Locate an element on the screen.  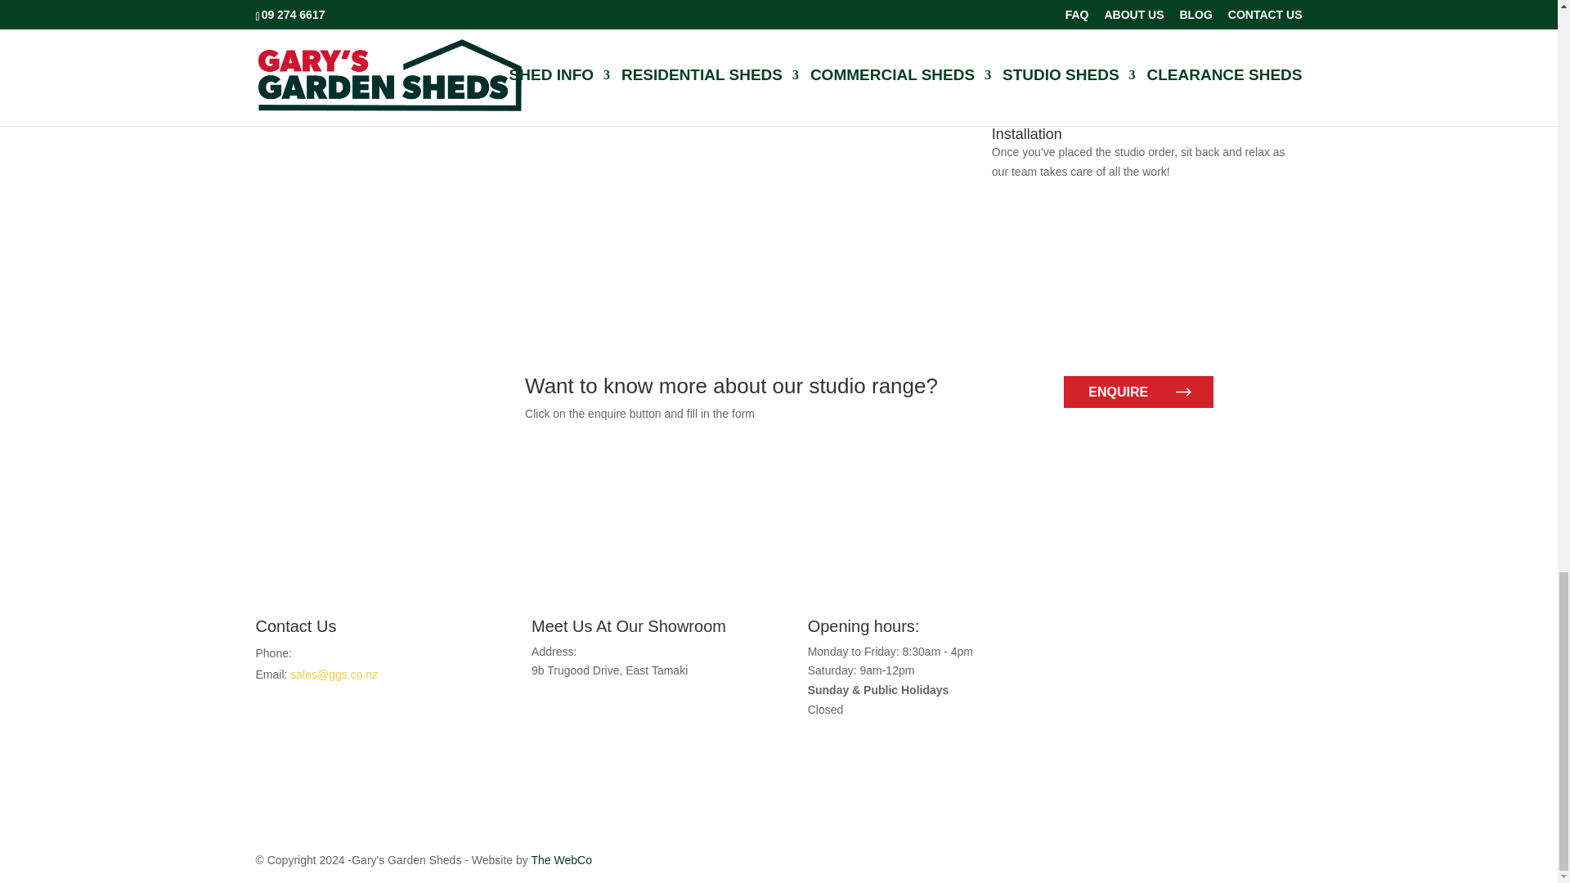
09 274 6617 is located at coordinates (327, 652).